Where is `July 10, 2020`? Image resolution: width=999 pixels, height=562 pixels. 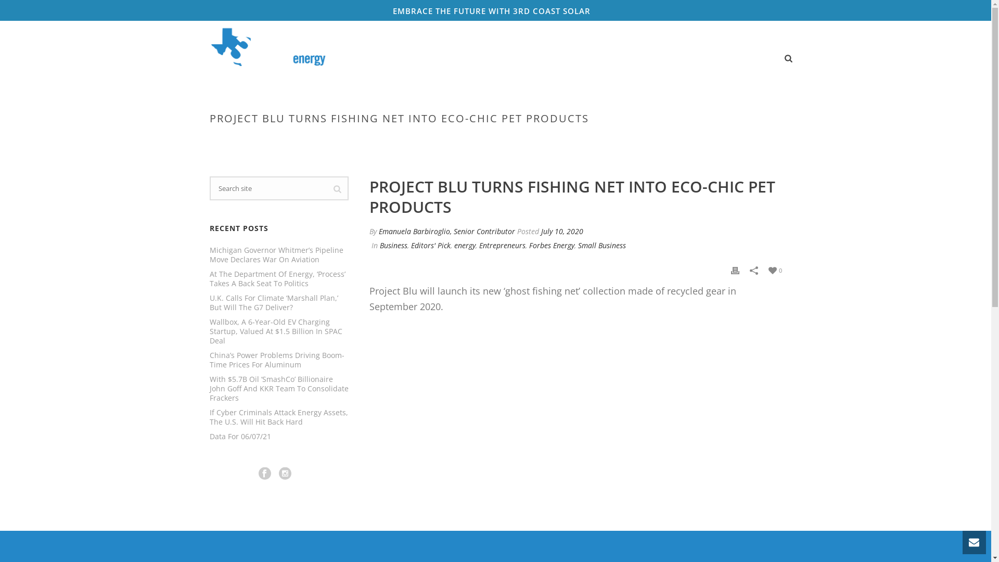 July 10, 2020 is located at coordinates (562, 231).